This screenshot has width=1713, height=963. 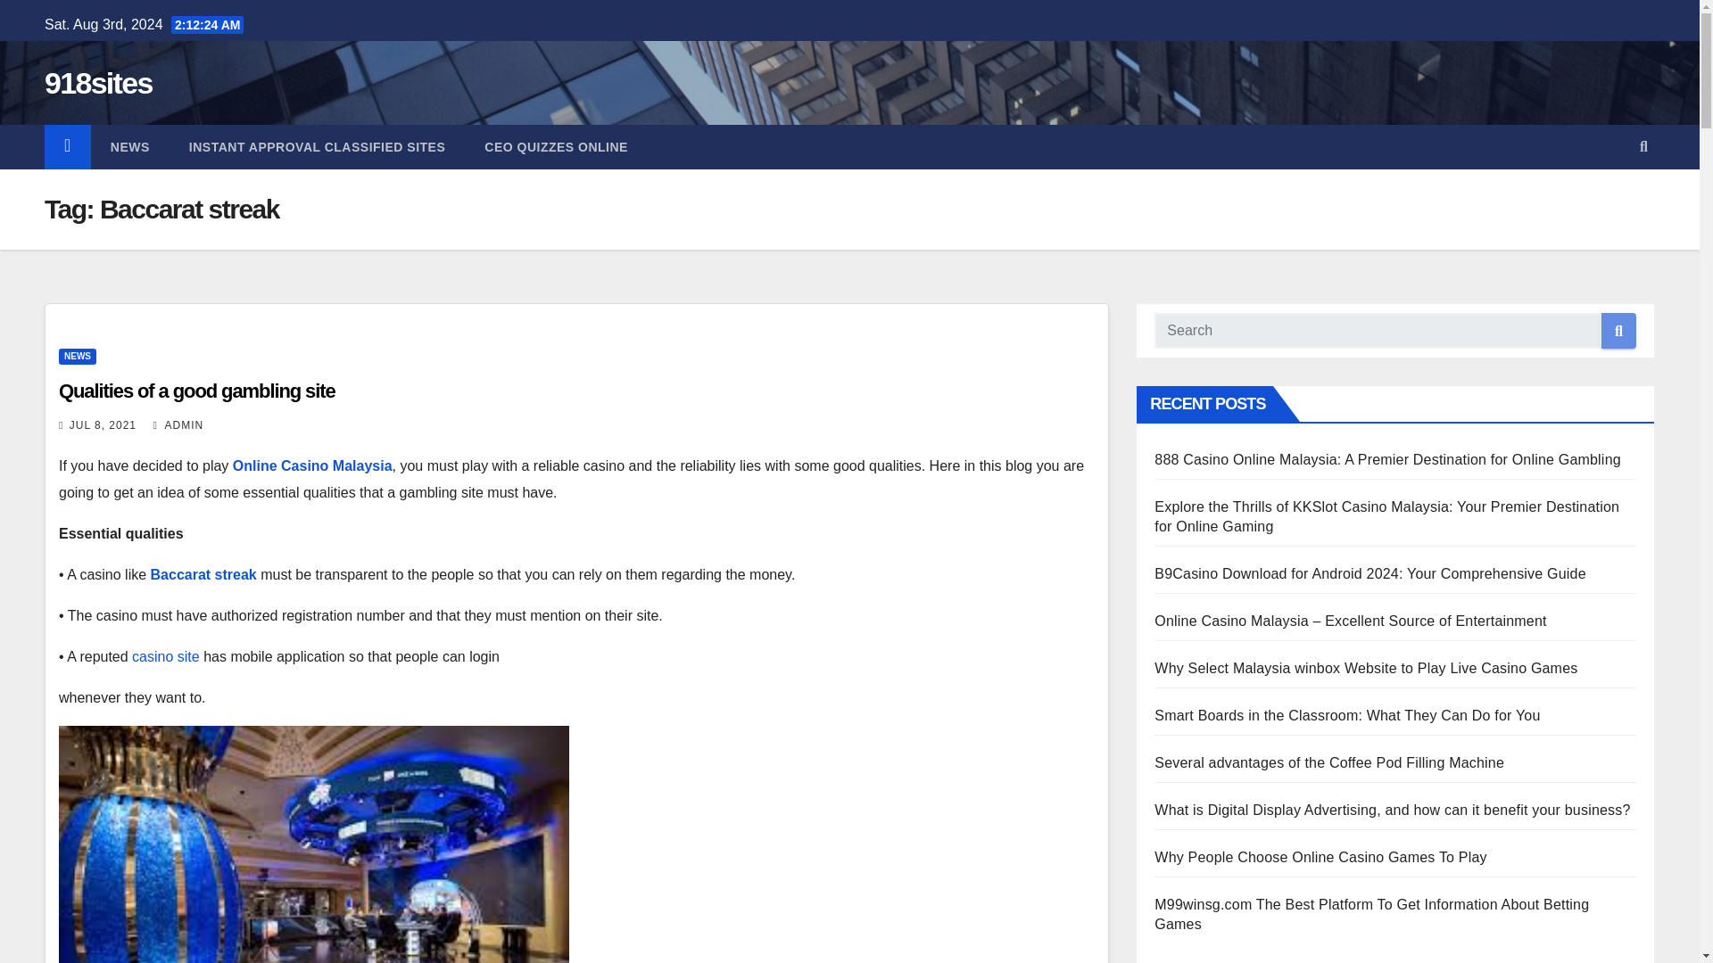 I want to click on CEO QUIZZES ONLINE, so click(x=555, y=147).